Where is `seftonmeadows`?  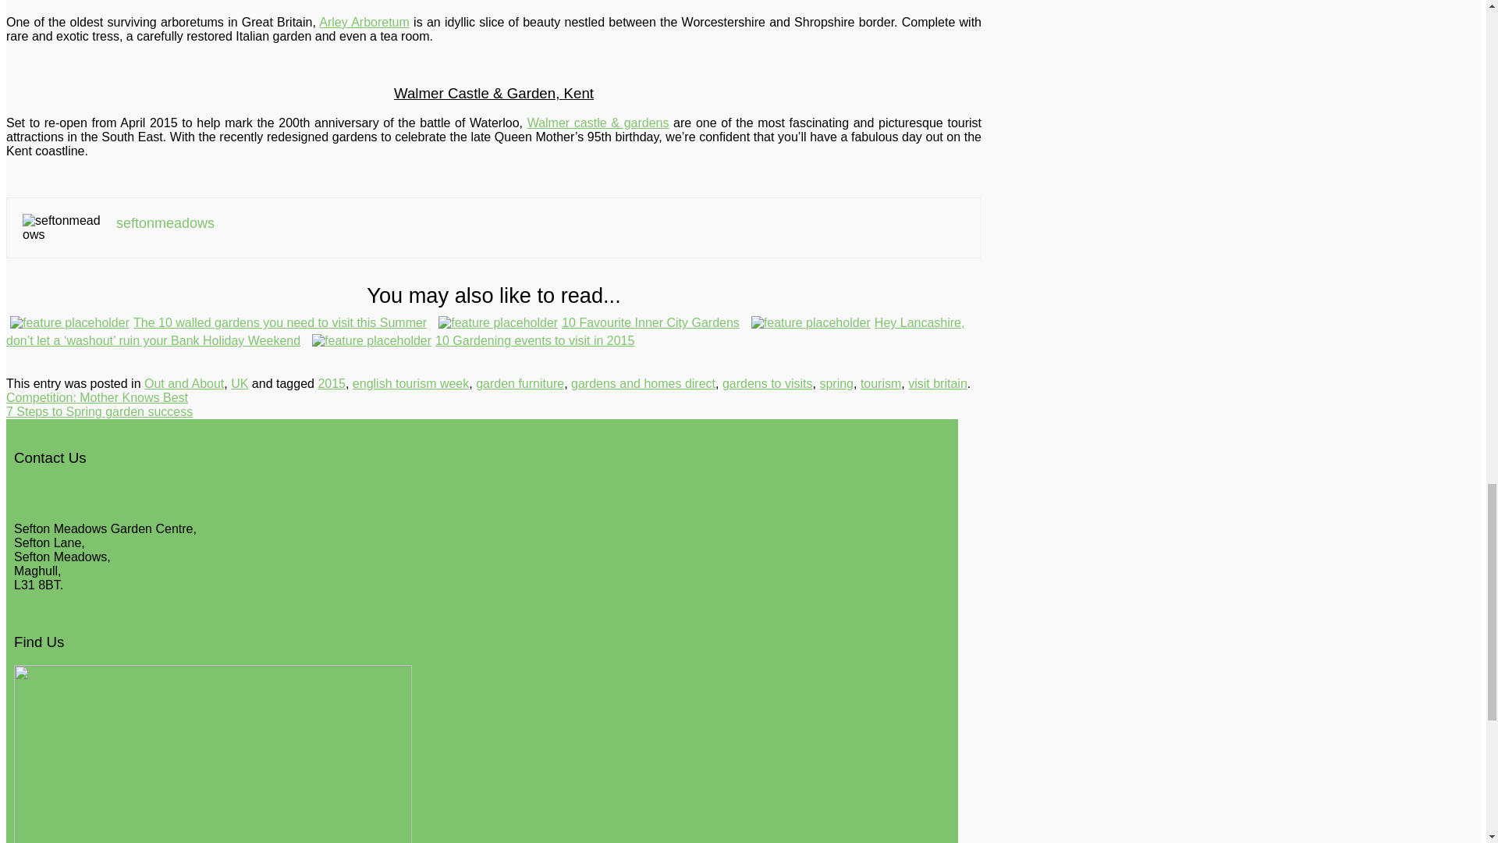 seftonmeadows is located at coordinates (165, 223).